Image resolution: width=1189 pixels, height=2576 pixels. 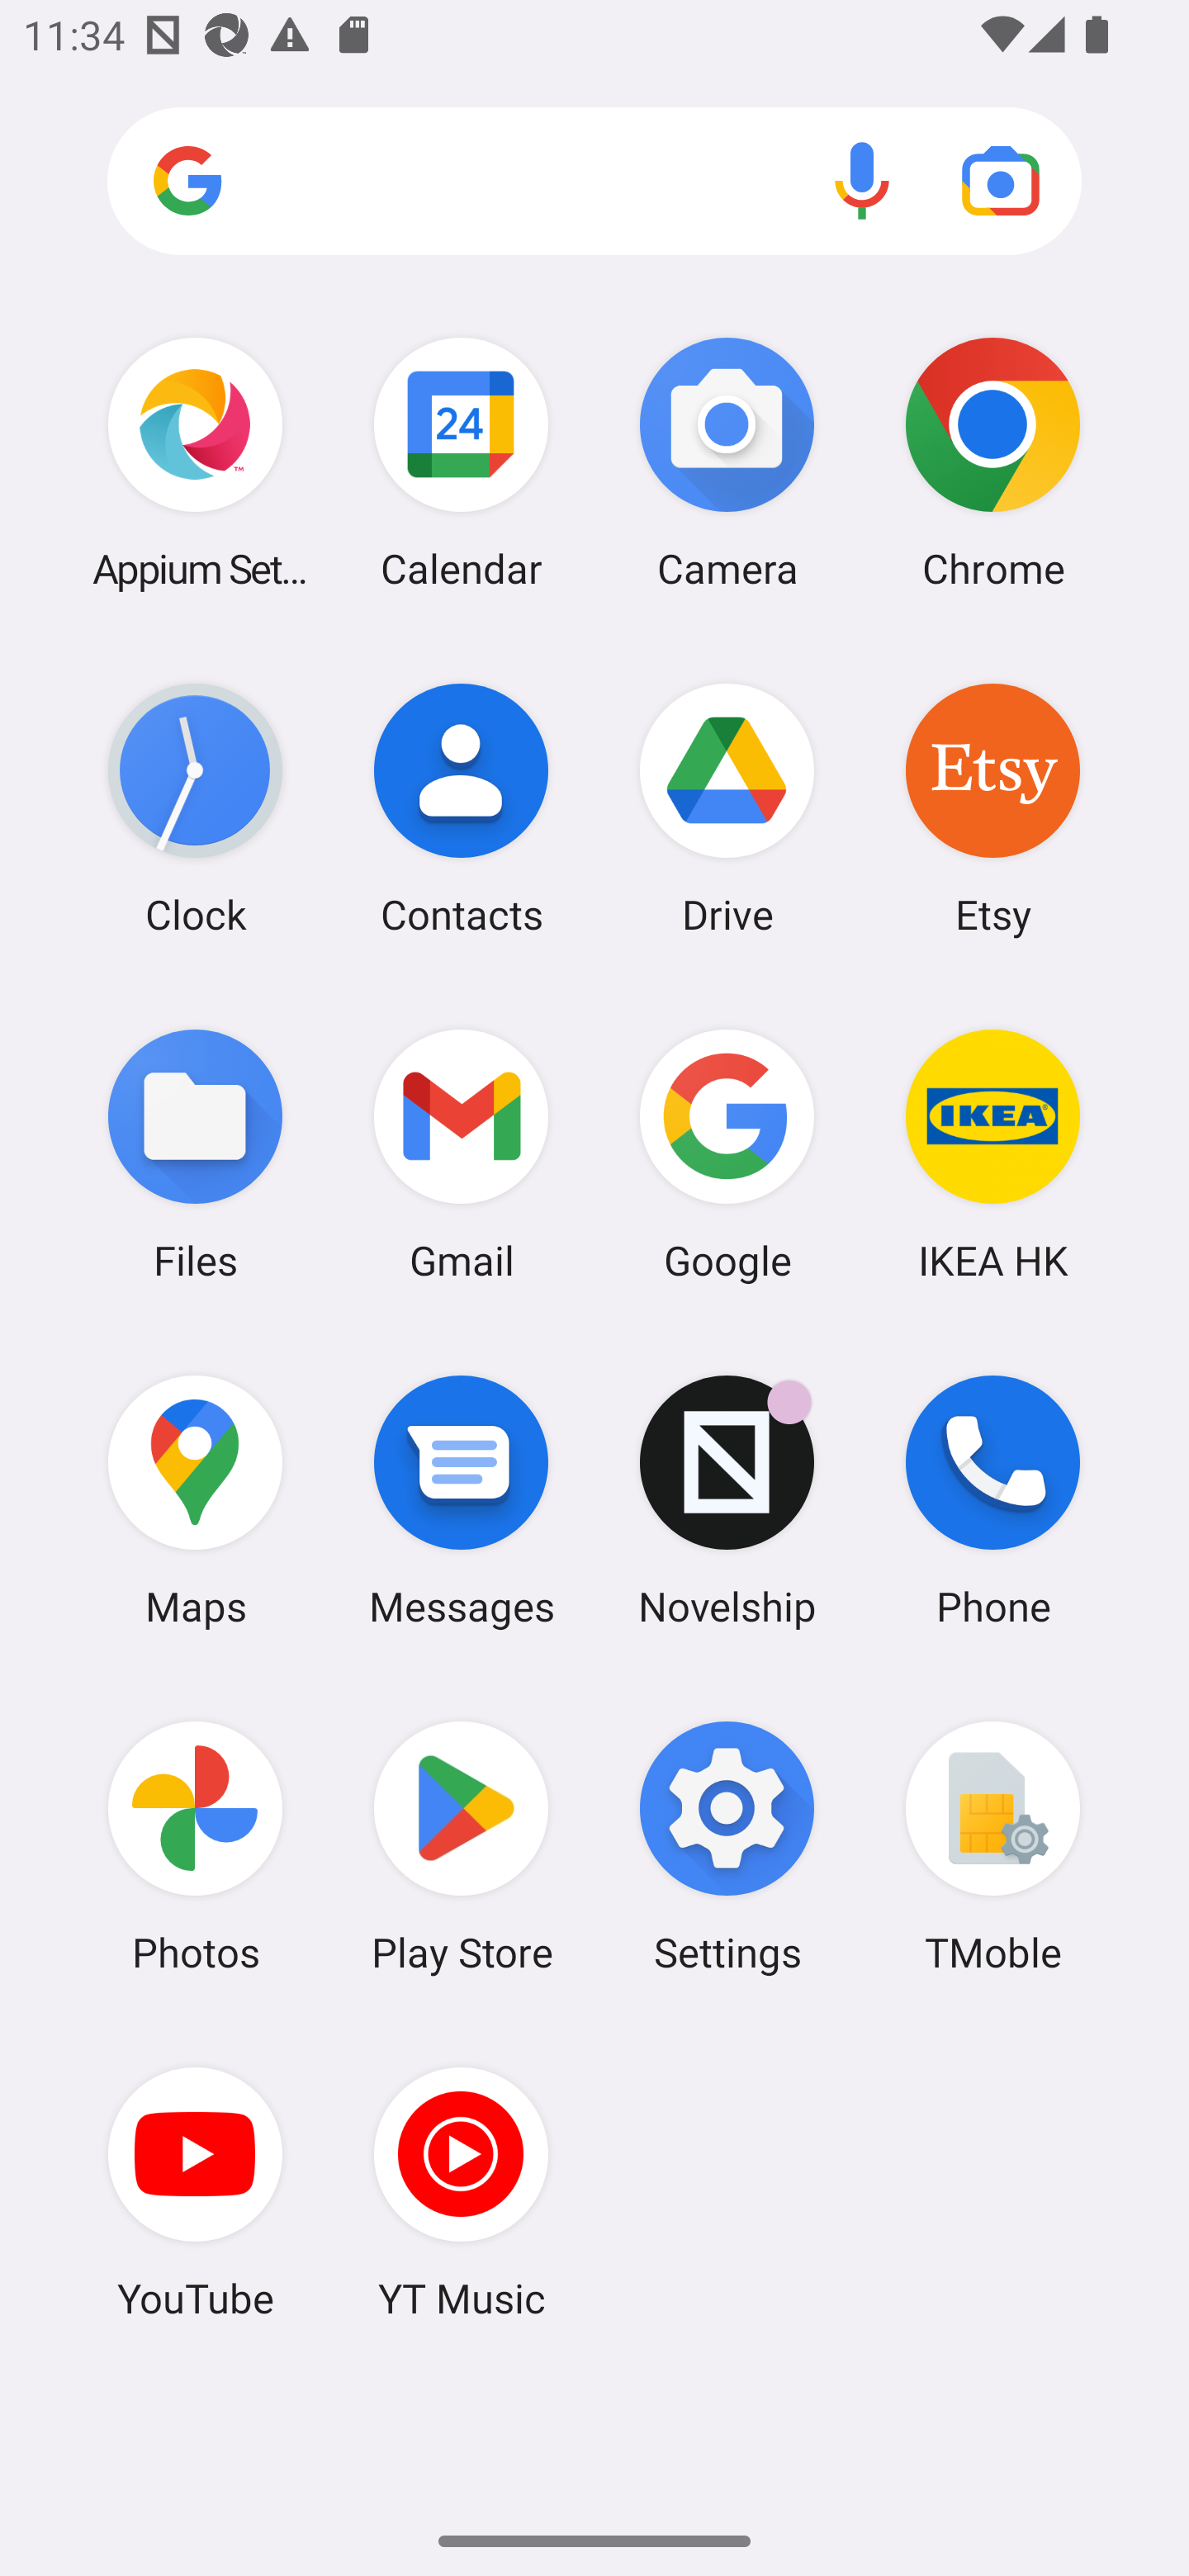 What do you see at coordinates (594, 182) in the screenshot?
I see `Search apps, web and more` at bounding box center [594, 182].